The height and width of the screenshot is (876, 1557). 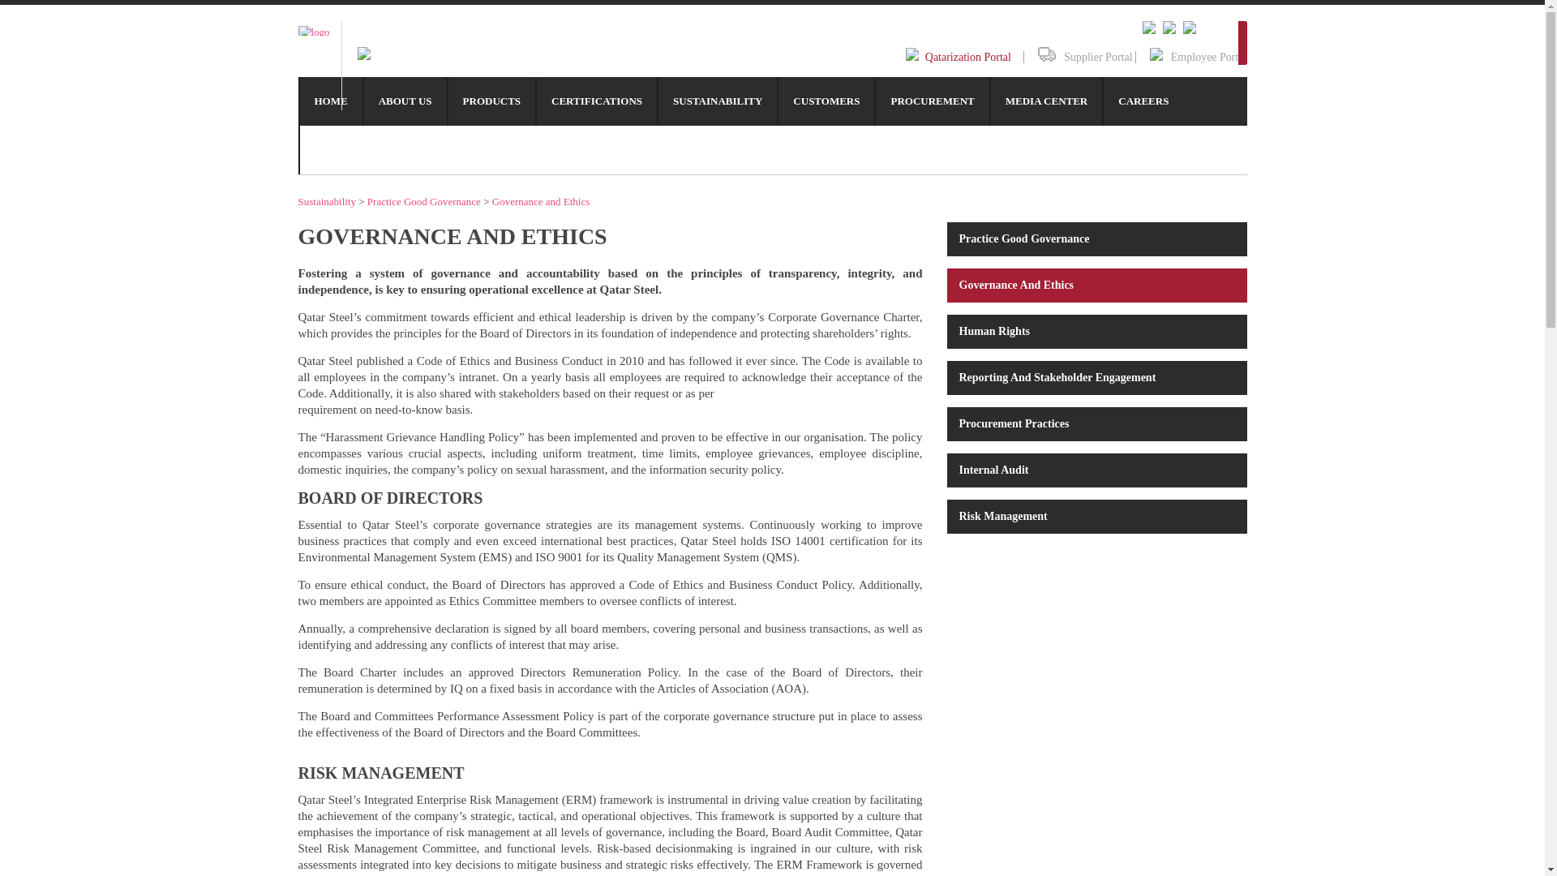 I want to click on PRODUCTS, so click(x=491, y=101).